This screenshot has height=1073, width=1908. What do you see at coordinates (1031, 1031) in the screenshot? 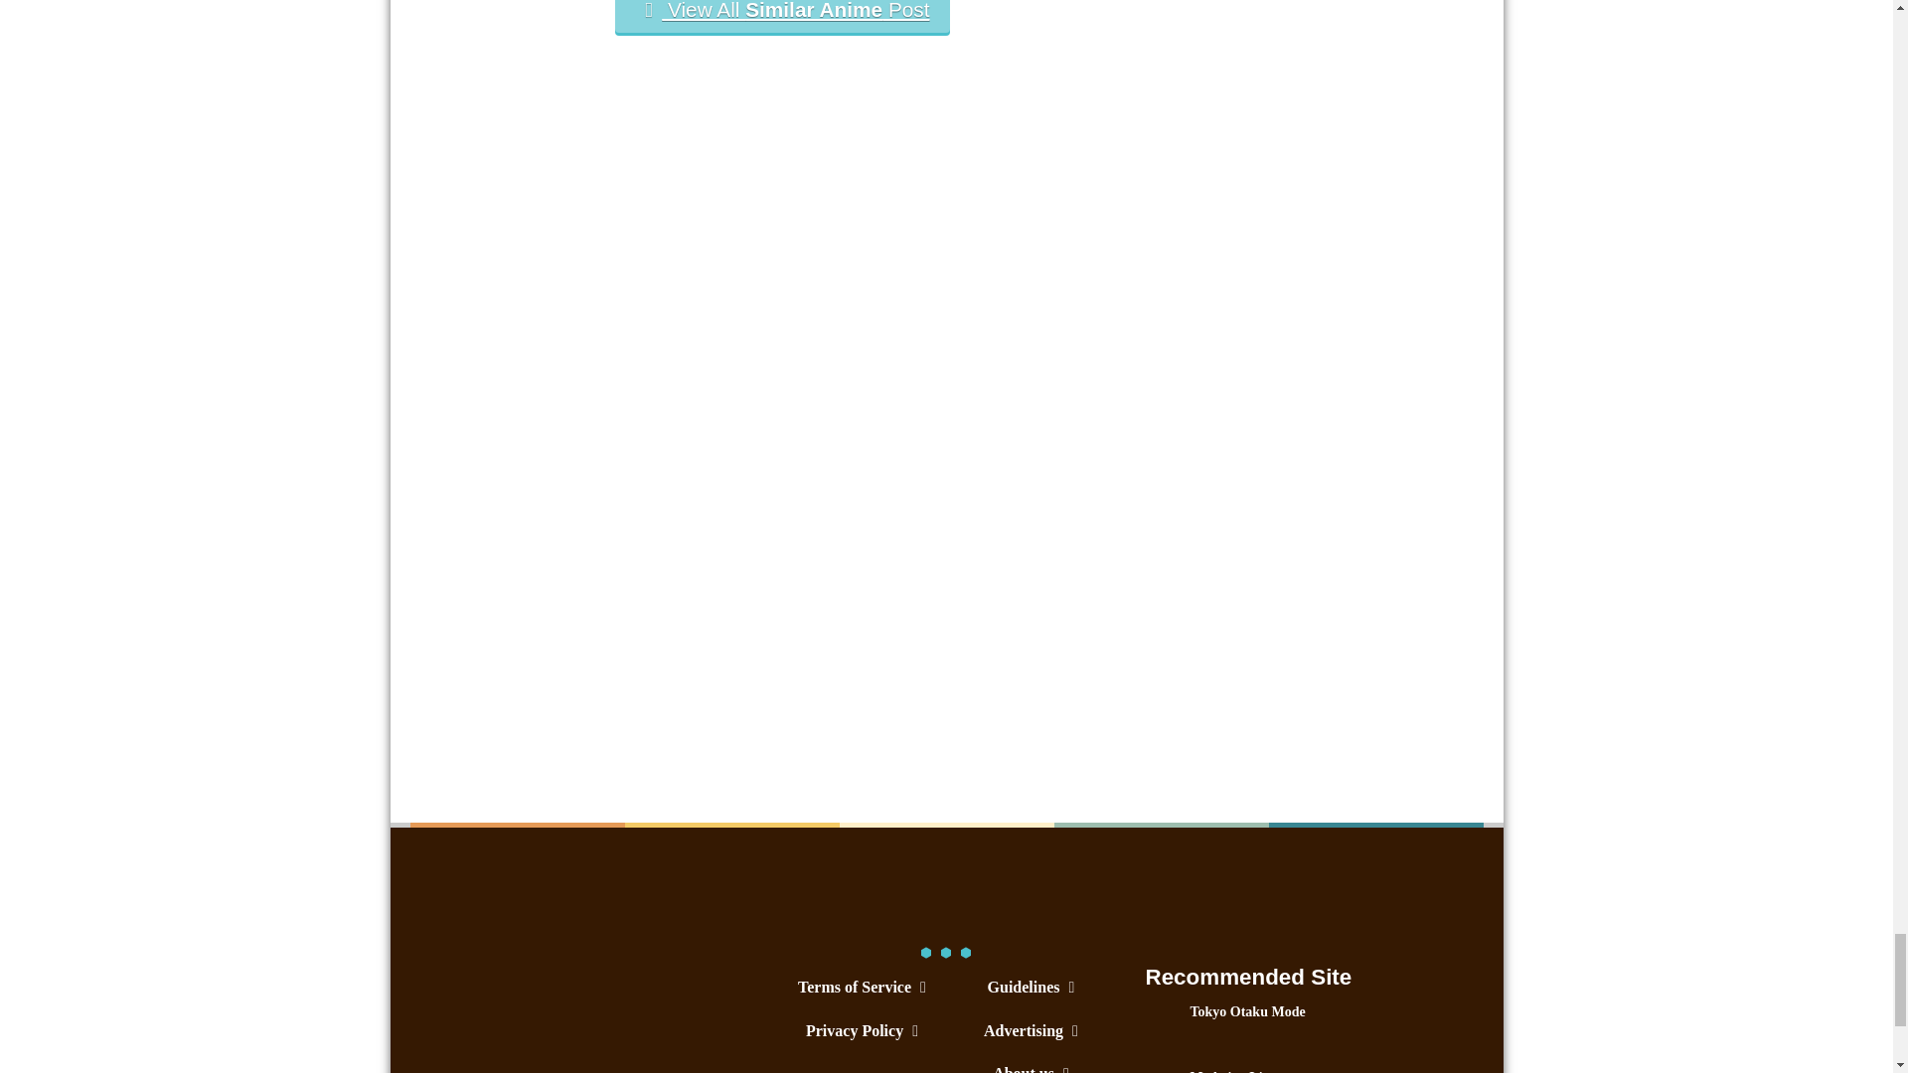
I see `Advertising` at bounding box center [1031, 1031].